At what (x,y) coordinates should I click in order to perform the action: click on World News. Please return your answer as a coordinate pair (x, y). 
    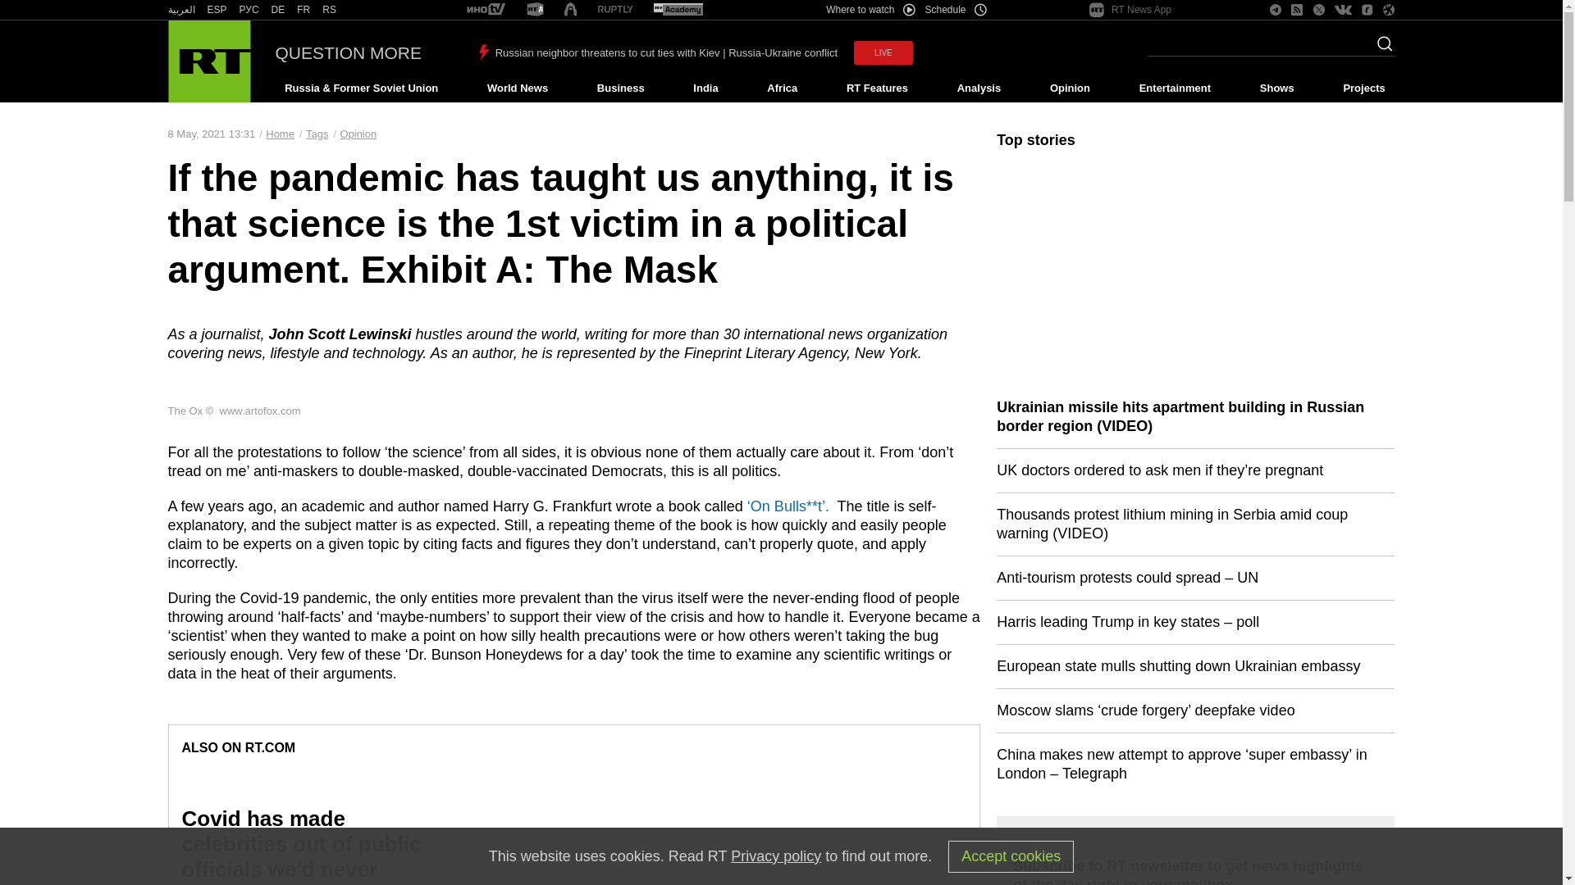
    Looking at the image, I should click on (517, 88).